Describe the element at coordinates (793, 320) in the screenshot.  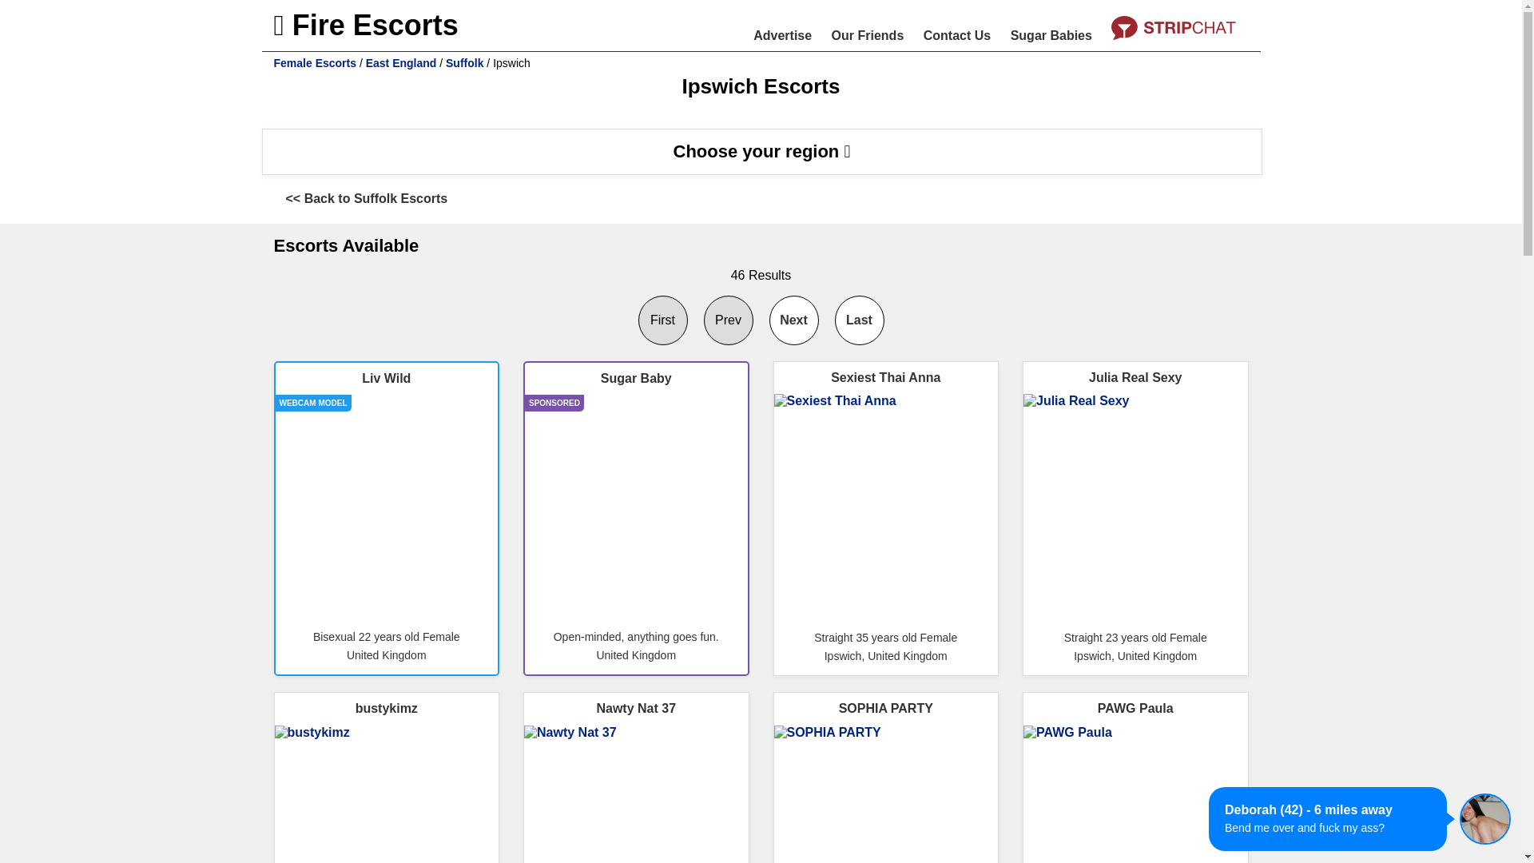
I see `Next` at that location.